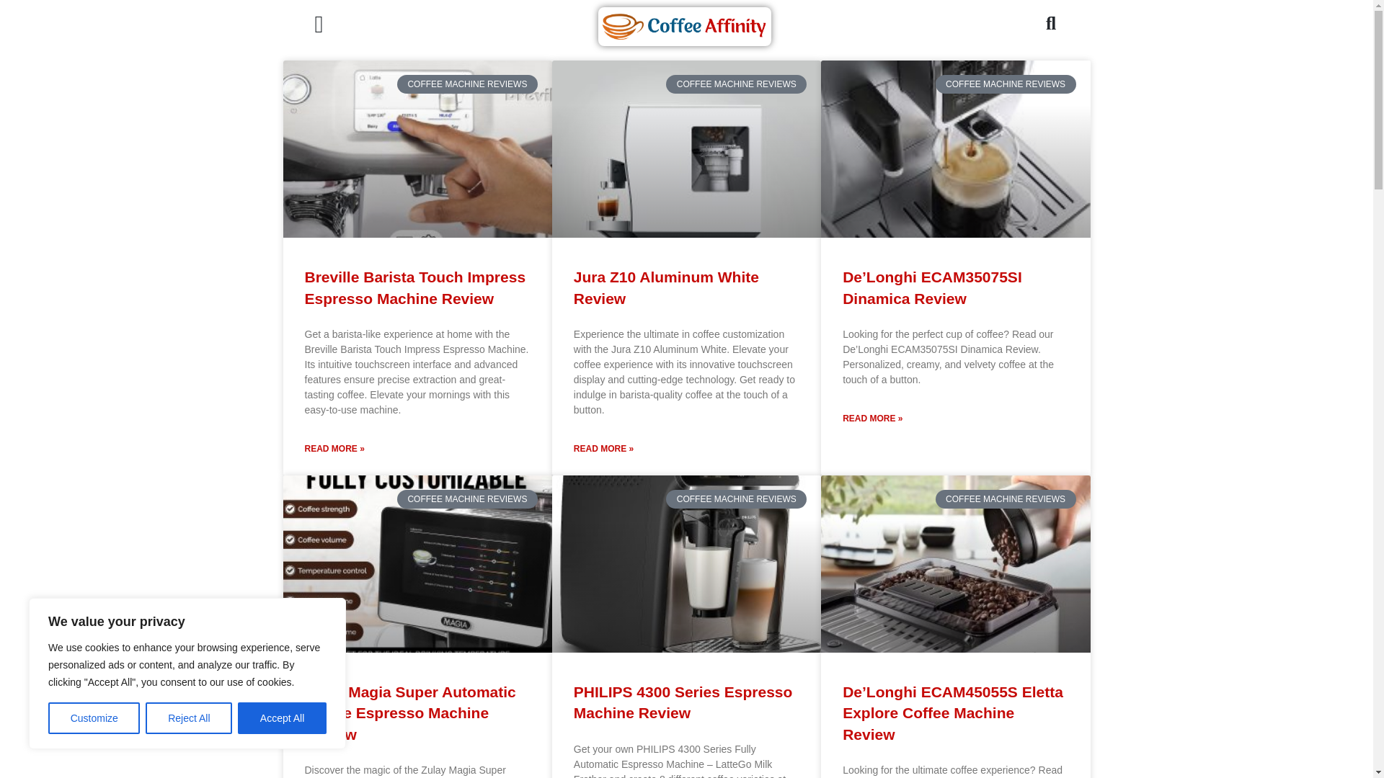  I want to click on Customize, so click(94, 718).